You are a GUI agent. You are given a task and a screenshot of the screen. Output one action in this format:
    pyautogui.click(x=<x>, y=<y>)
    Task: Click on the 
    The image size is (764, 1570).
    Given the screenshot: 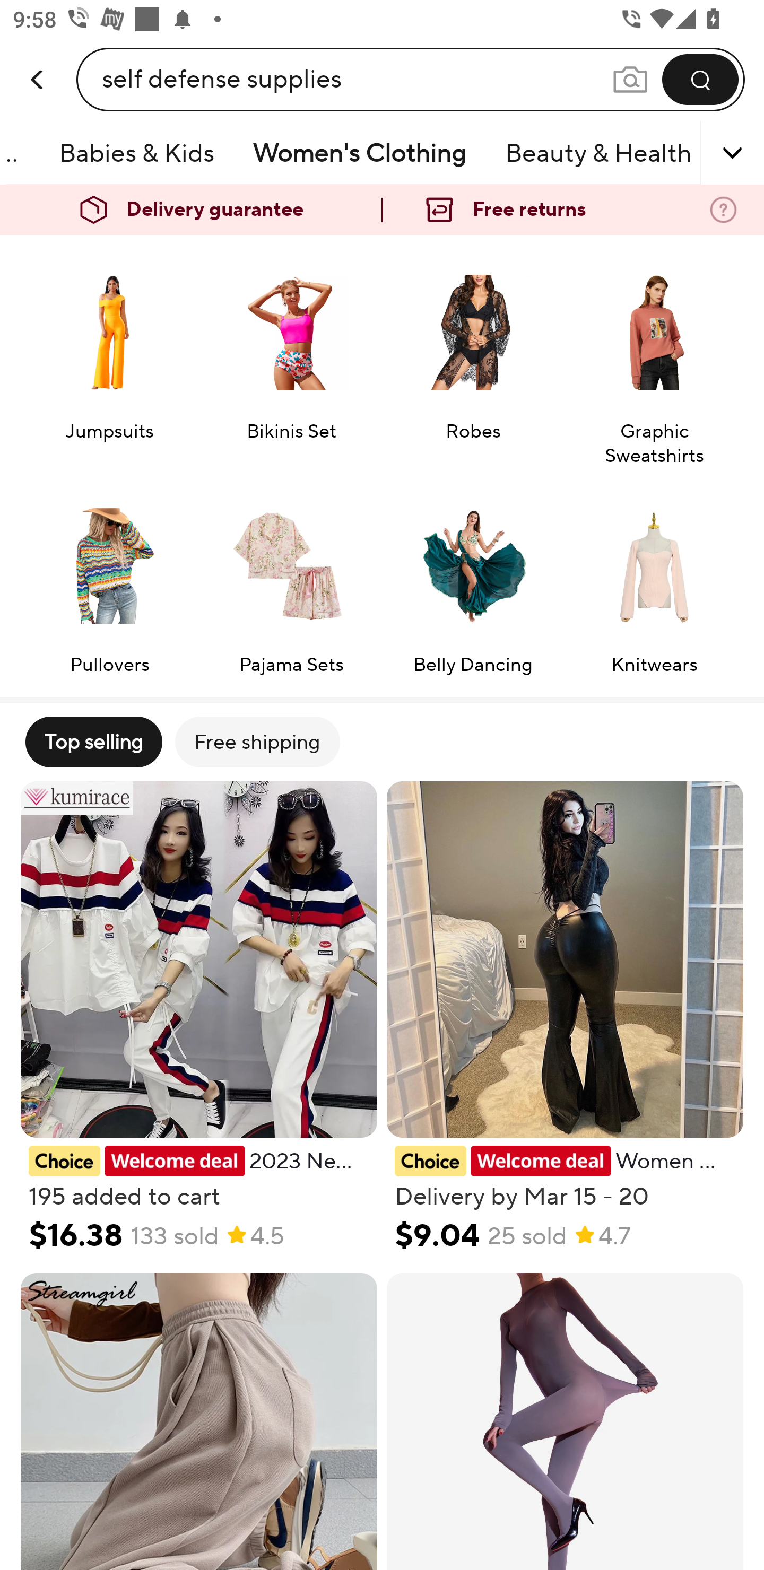 What is the action you would take?
    pyautogui.click(x=707, y=153)
    